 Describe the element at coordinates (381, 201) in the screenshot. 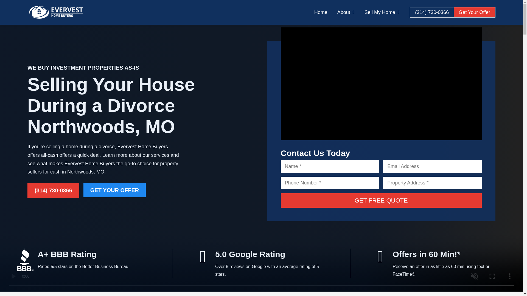

I see `Get Free Quote` at that location.